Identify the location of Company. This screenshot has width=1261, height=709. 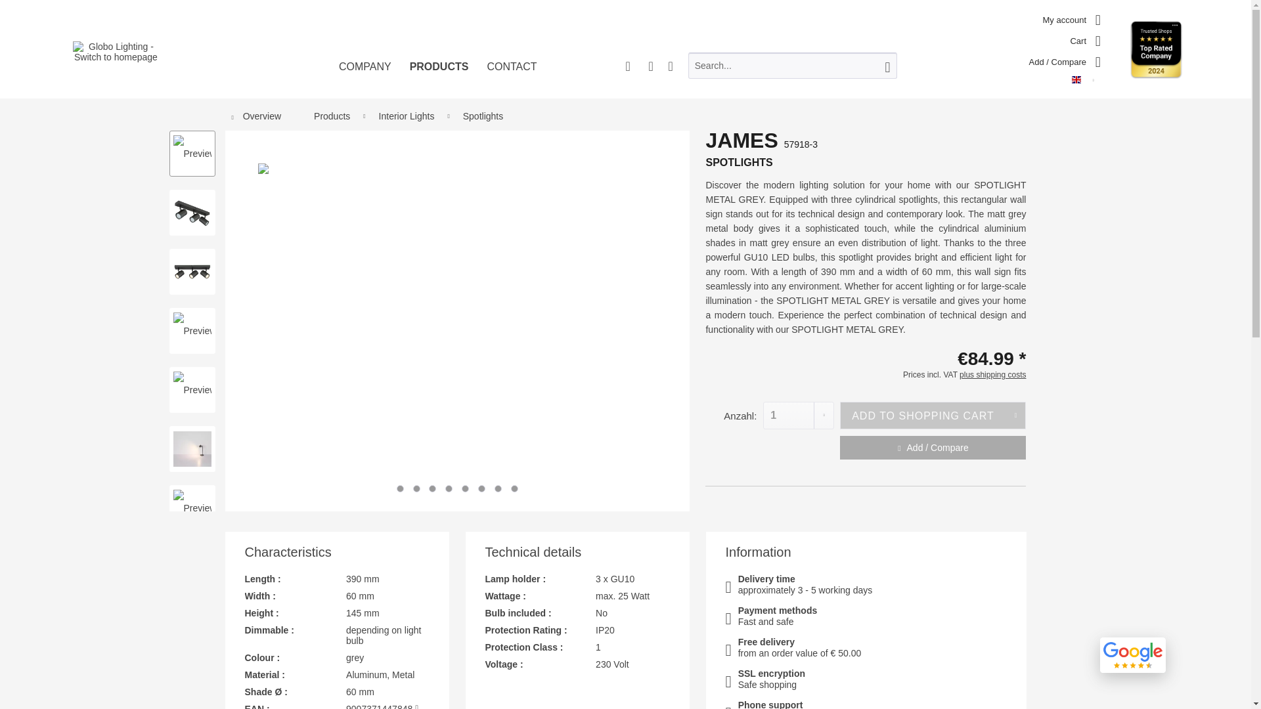
(365, 77).